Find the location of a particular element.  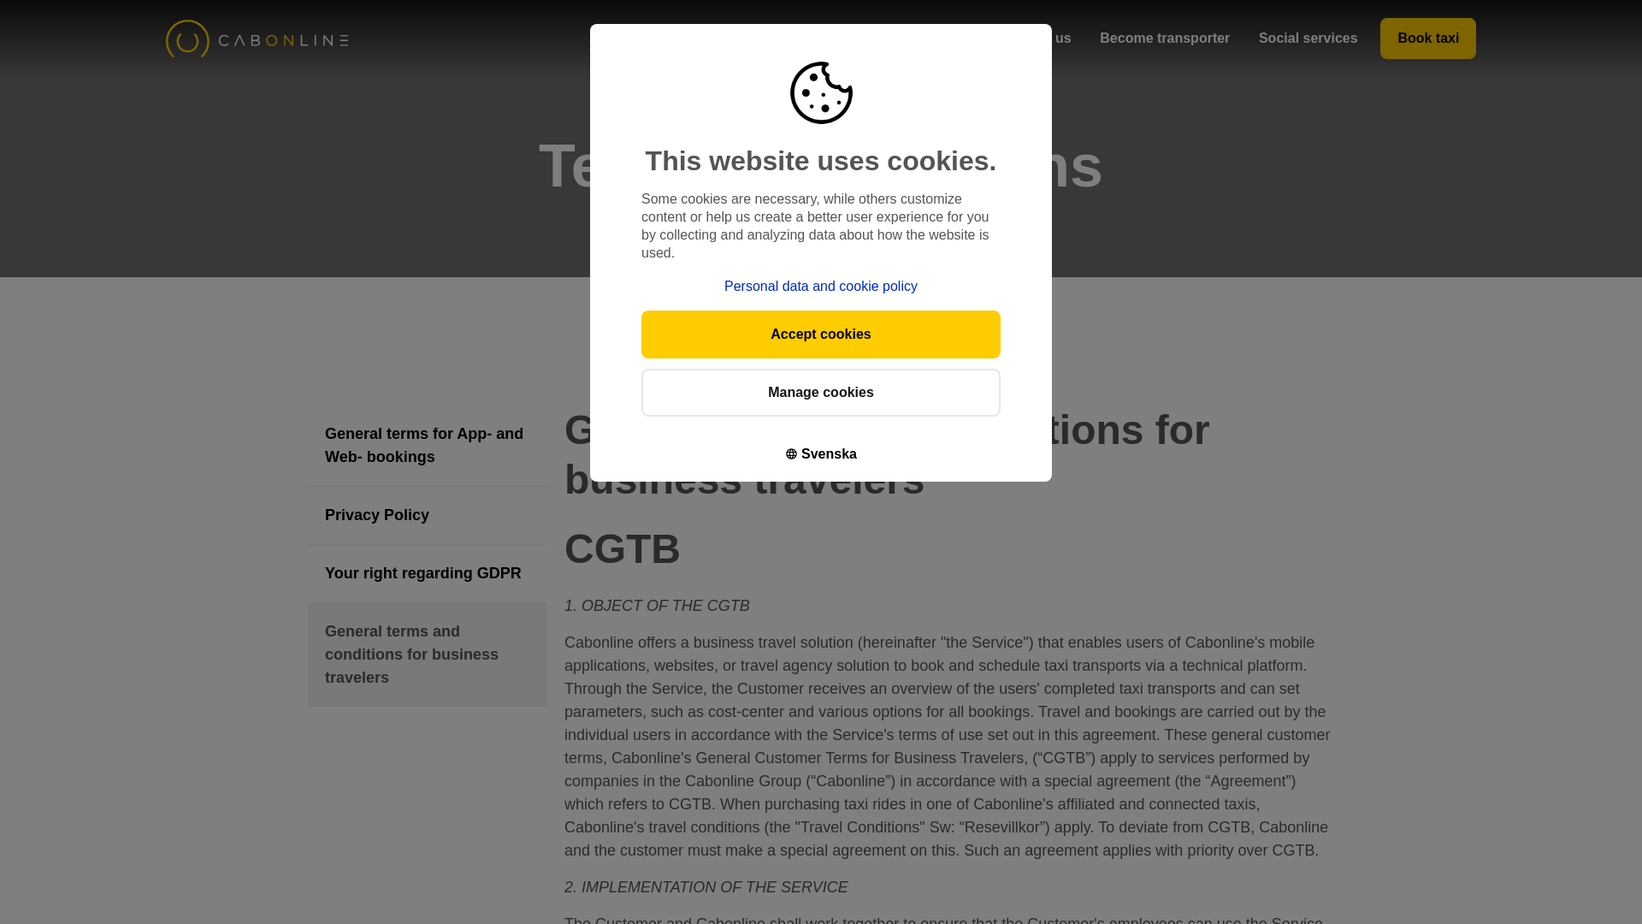

Help widget launcher is located at coordinates (1556, 881).